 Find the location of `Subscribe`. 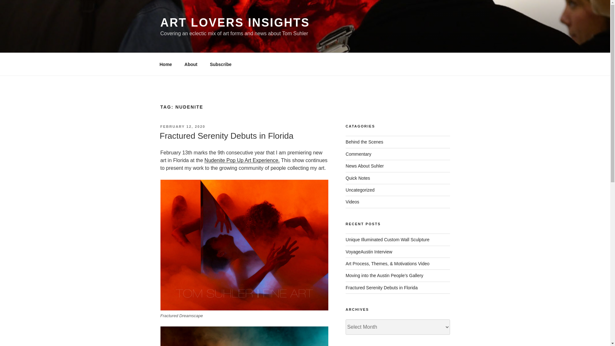

Subscribe is located at coordinates (221, 64).